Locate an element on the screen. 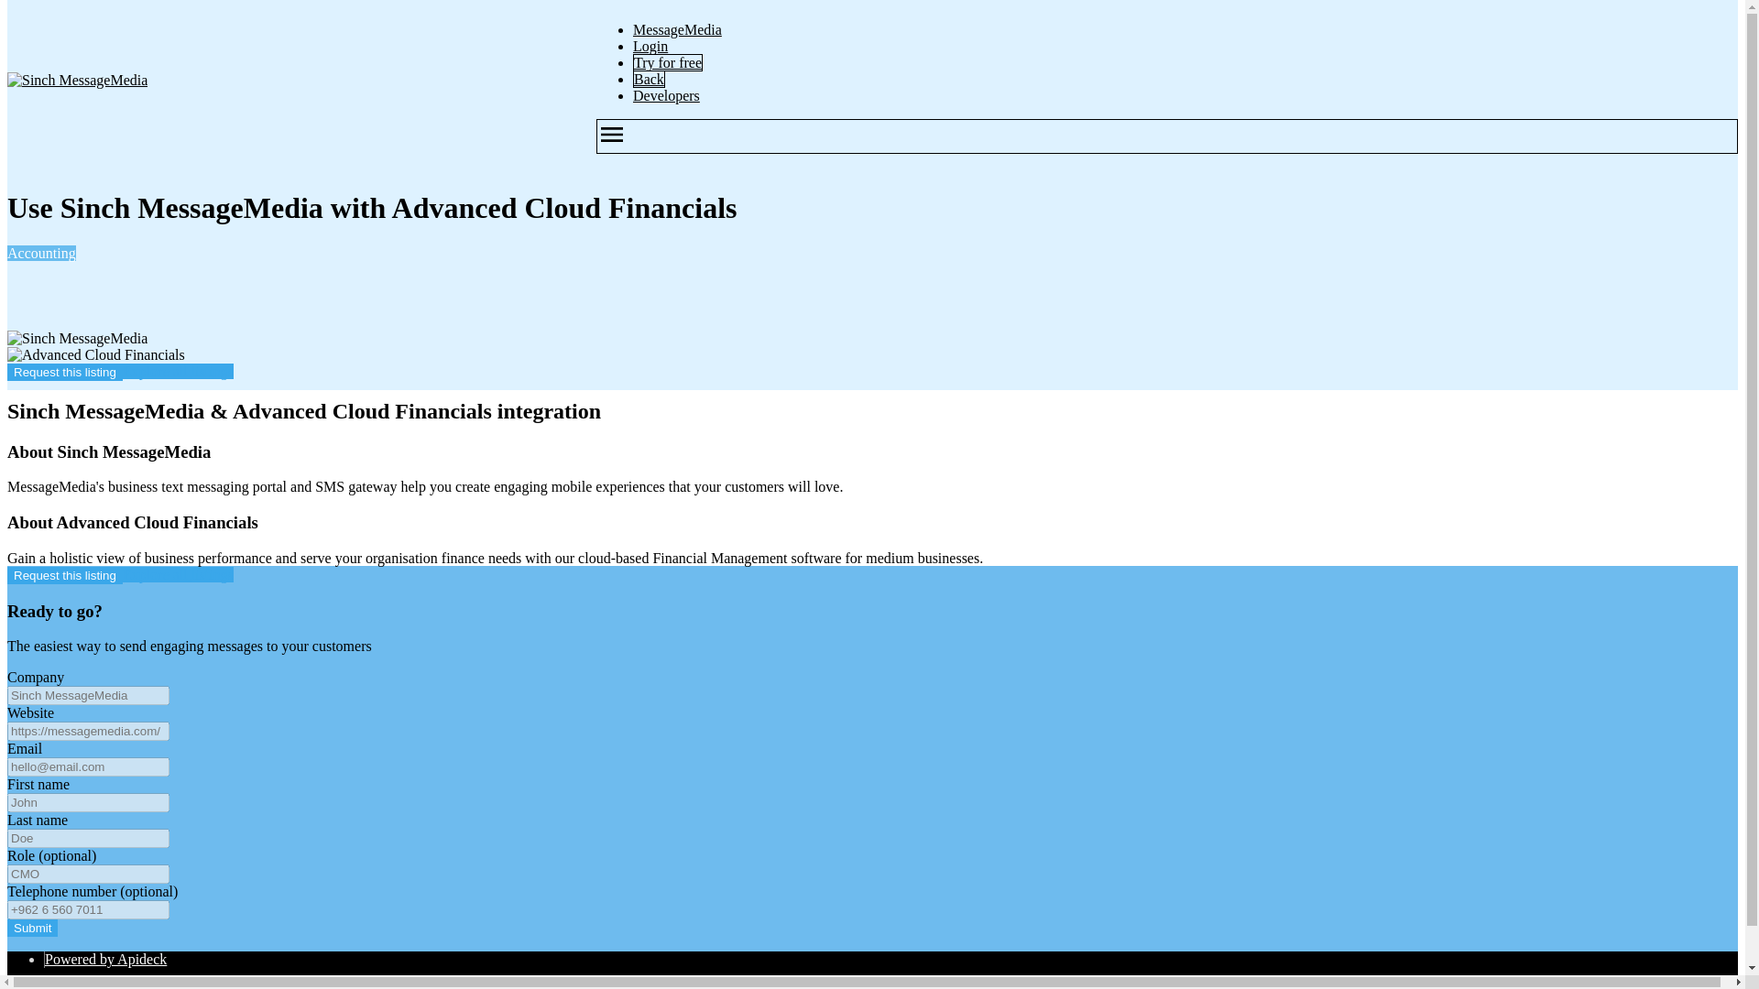 Image resolution: width=1759 pixels, height=989 pixels. Request this listing is located at coordinates (64, 575).